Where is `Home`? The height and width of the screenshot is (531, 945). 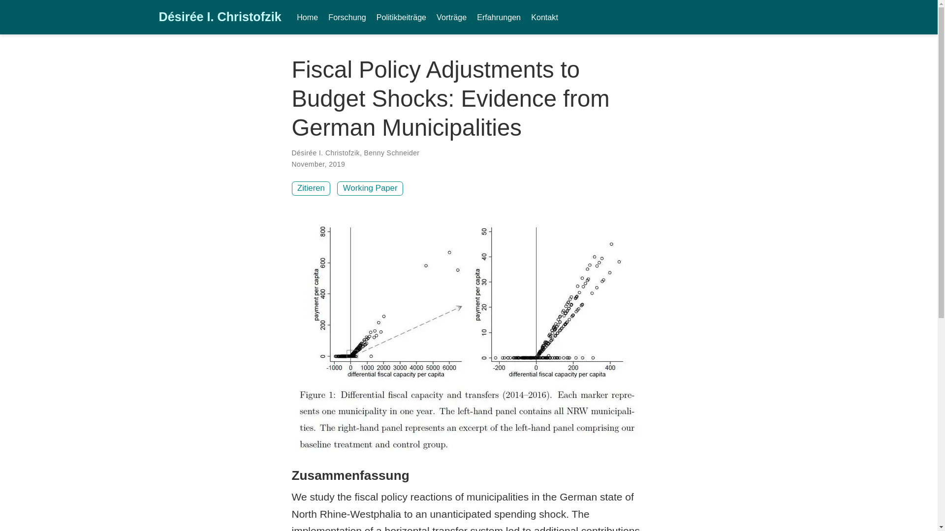
Home is located at coordinates (307, 17).